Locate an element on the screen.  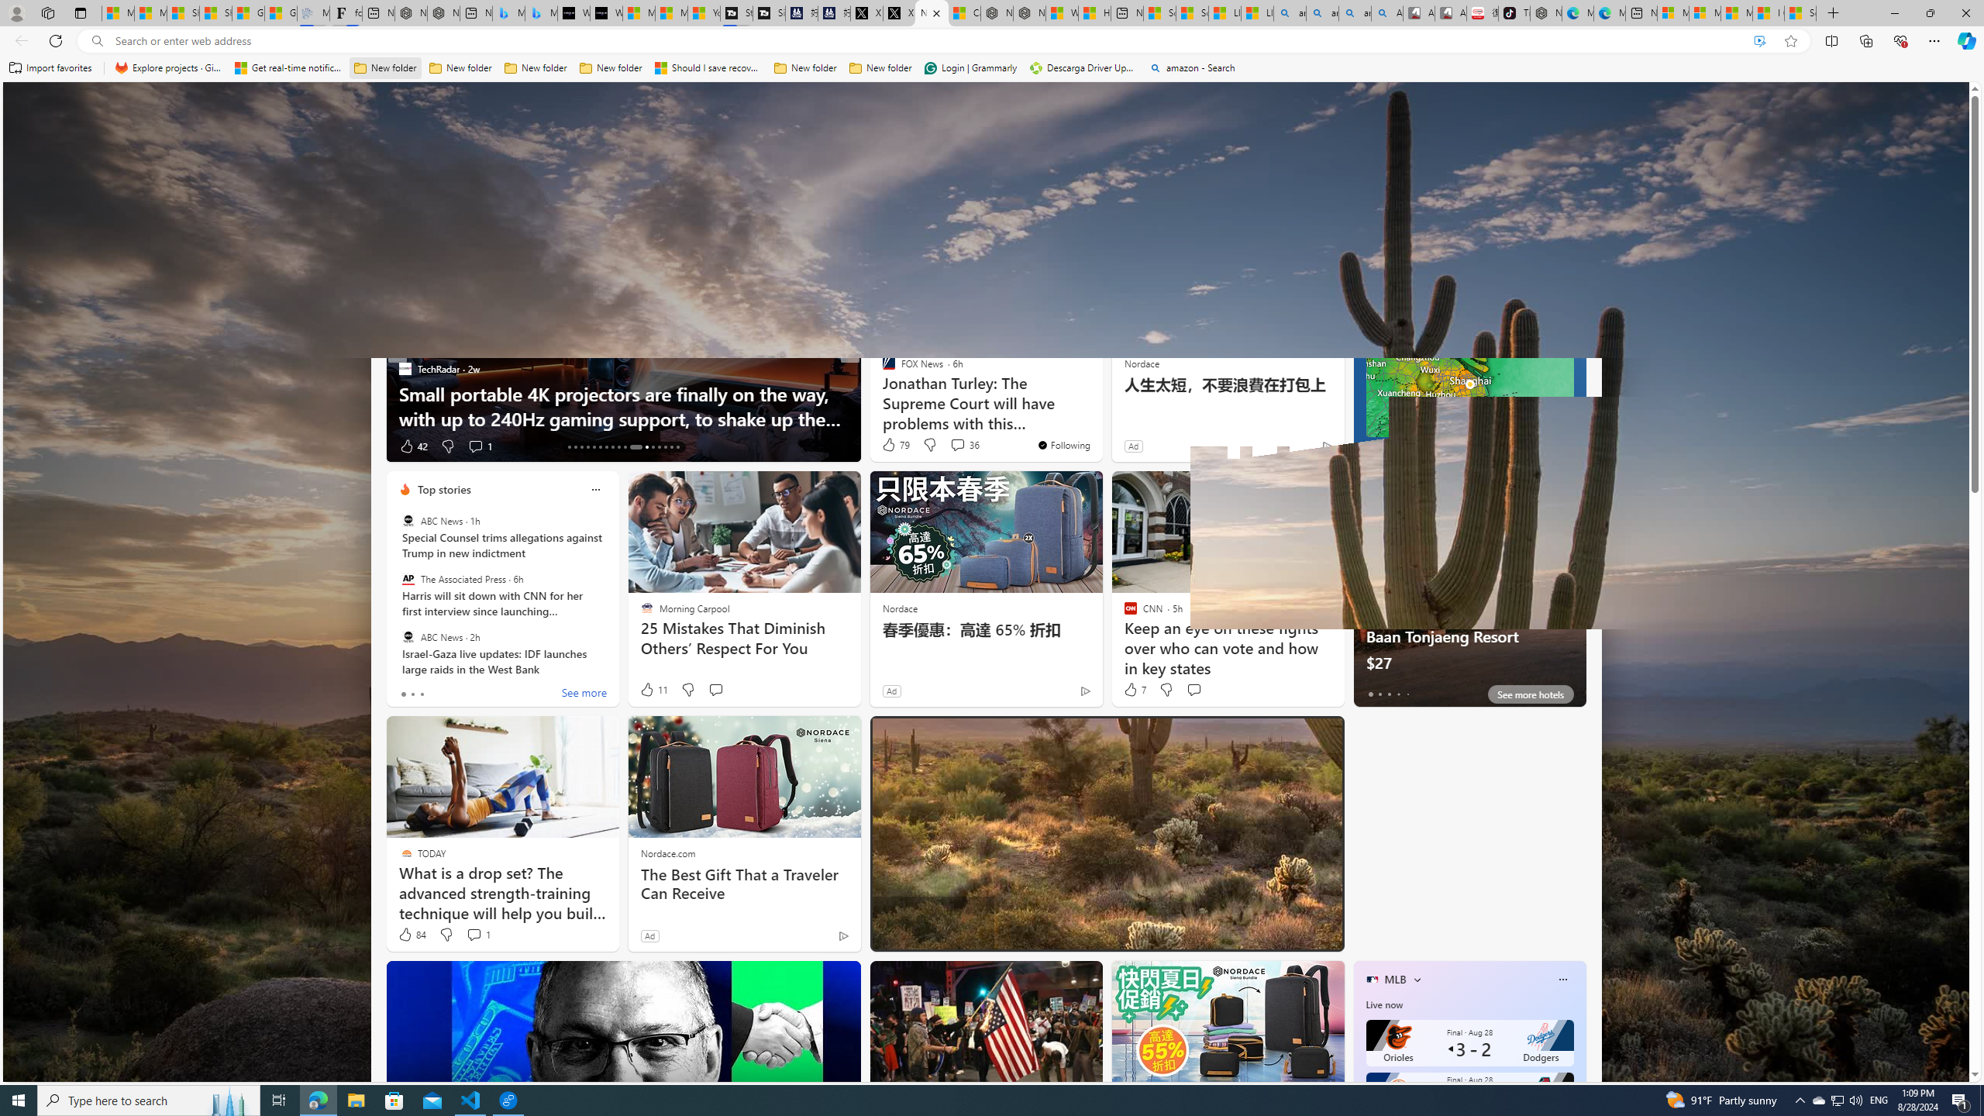
Microsoft Start Sports is located at coordinates (640, 13).